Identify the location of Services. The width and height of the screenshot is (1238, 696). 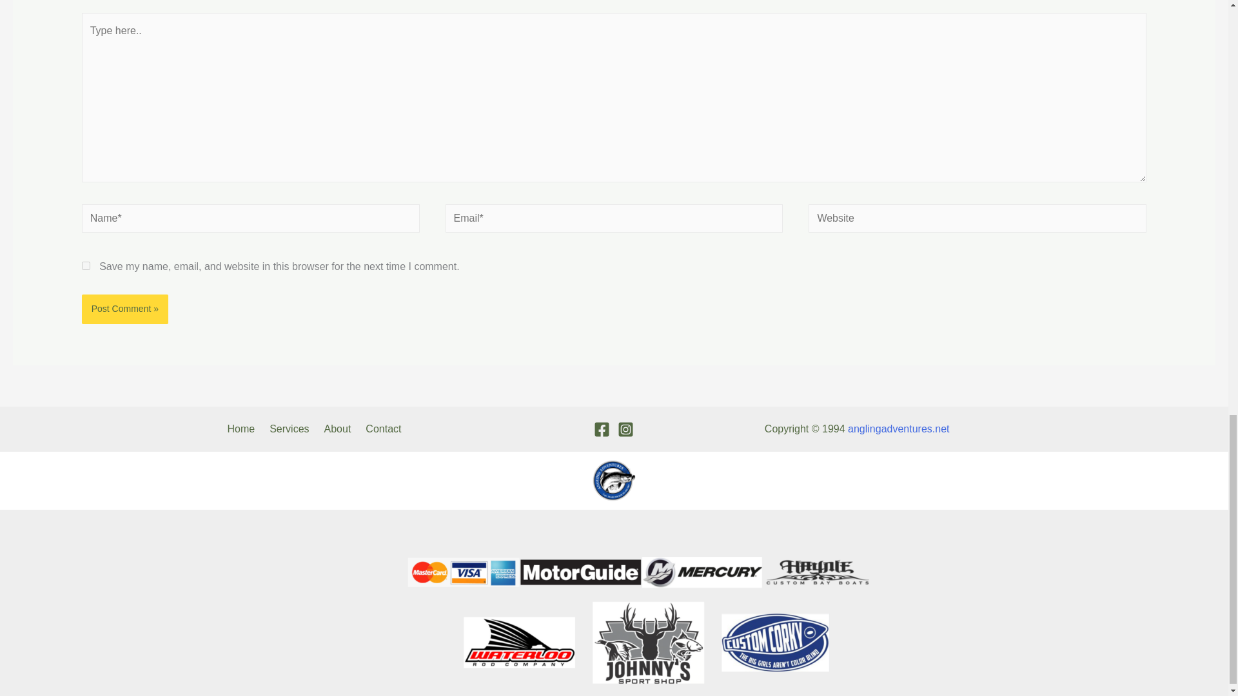
(291, 429).